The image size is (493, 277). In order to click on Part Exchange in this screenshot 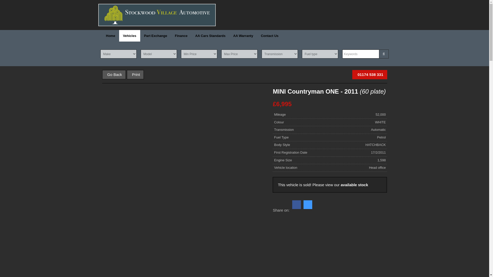, I will do `click(156, 36)`.